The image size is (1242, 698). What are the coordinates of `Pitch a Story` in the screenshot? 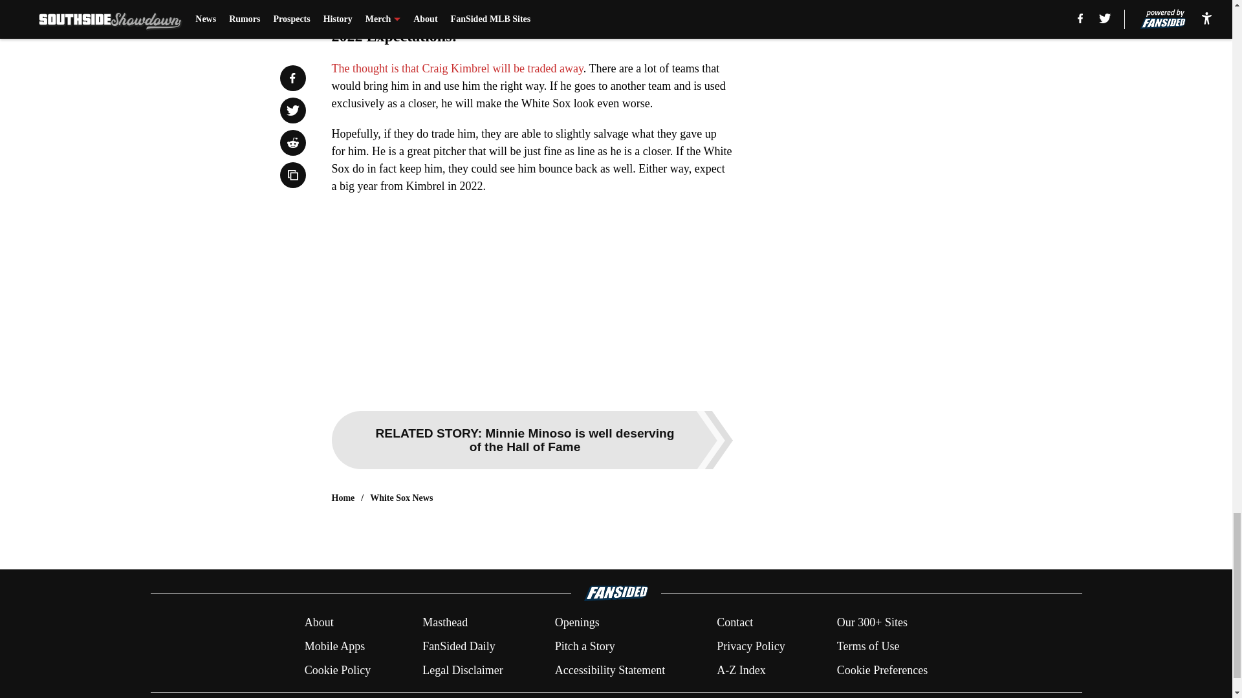 It's located at (585, 646).